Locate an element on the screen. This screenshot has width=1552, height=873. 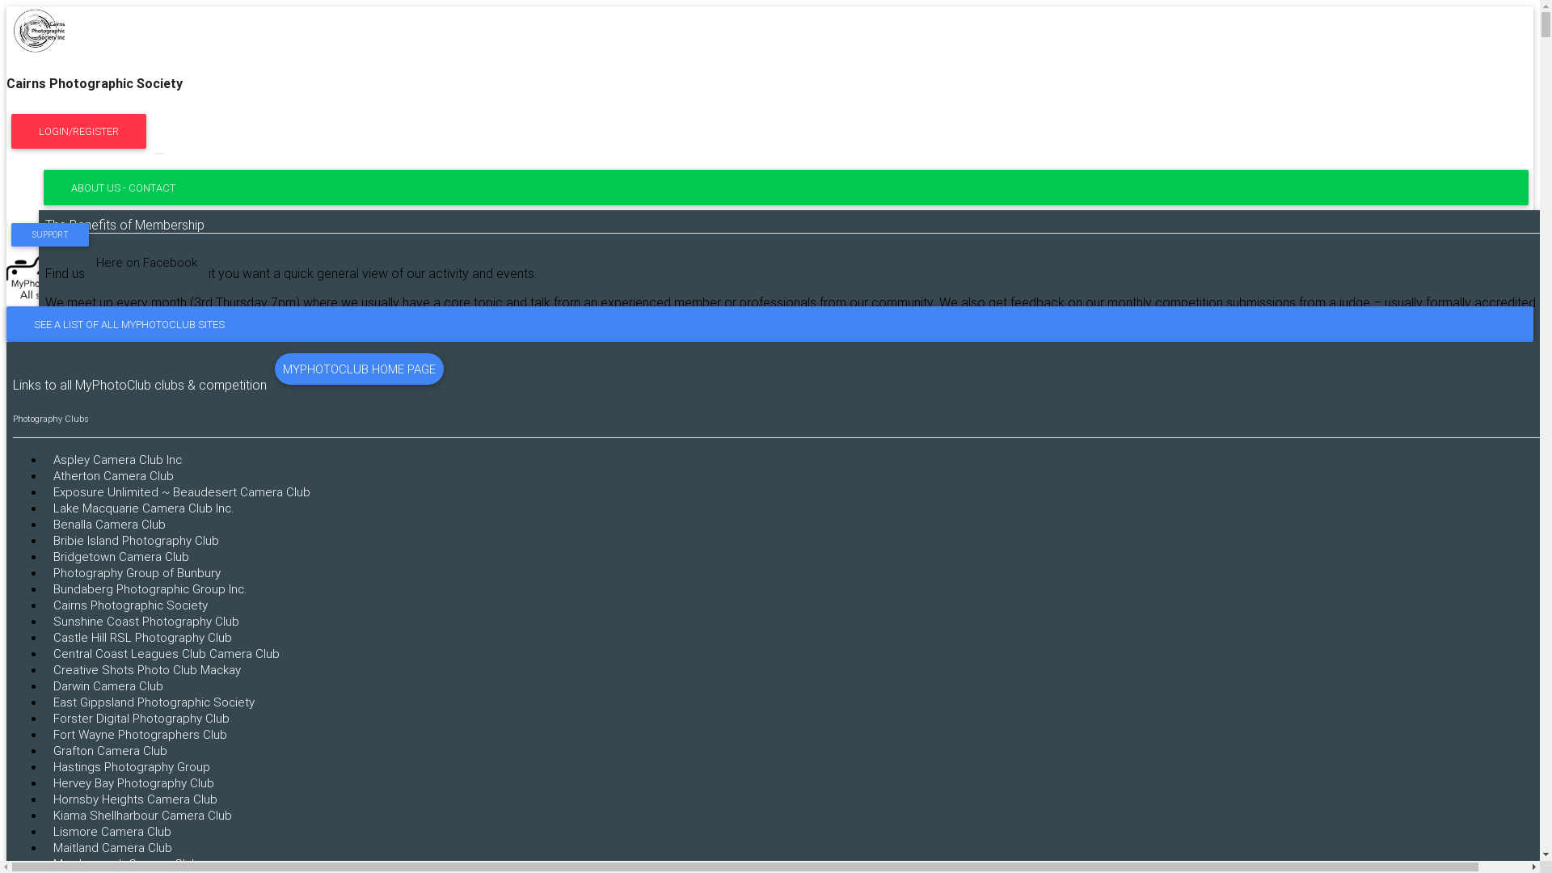
Fort Wayne Photographers Club is located at coordinates (141, 734).